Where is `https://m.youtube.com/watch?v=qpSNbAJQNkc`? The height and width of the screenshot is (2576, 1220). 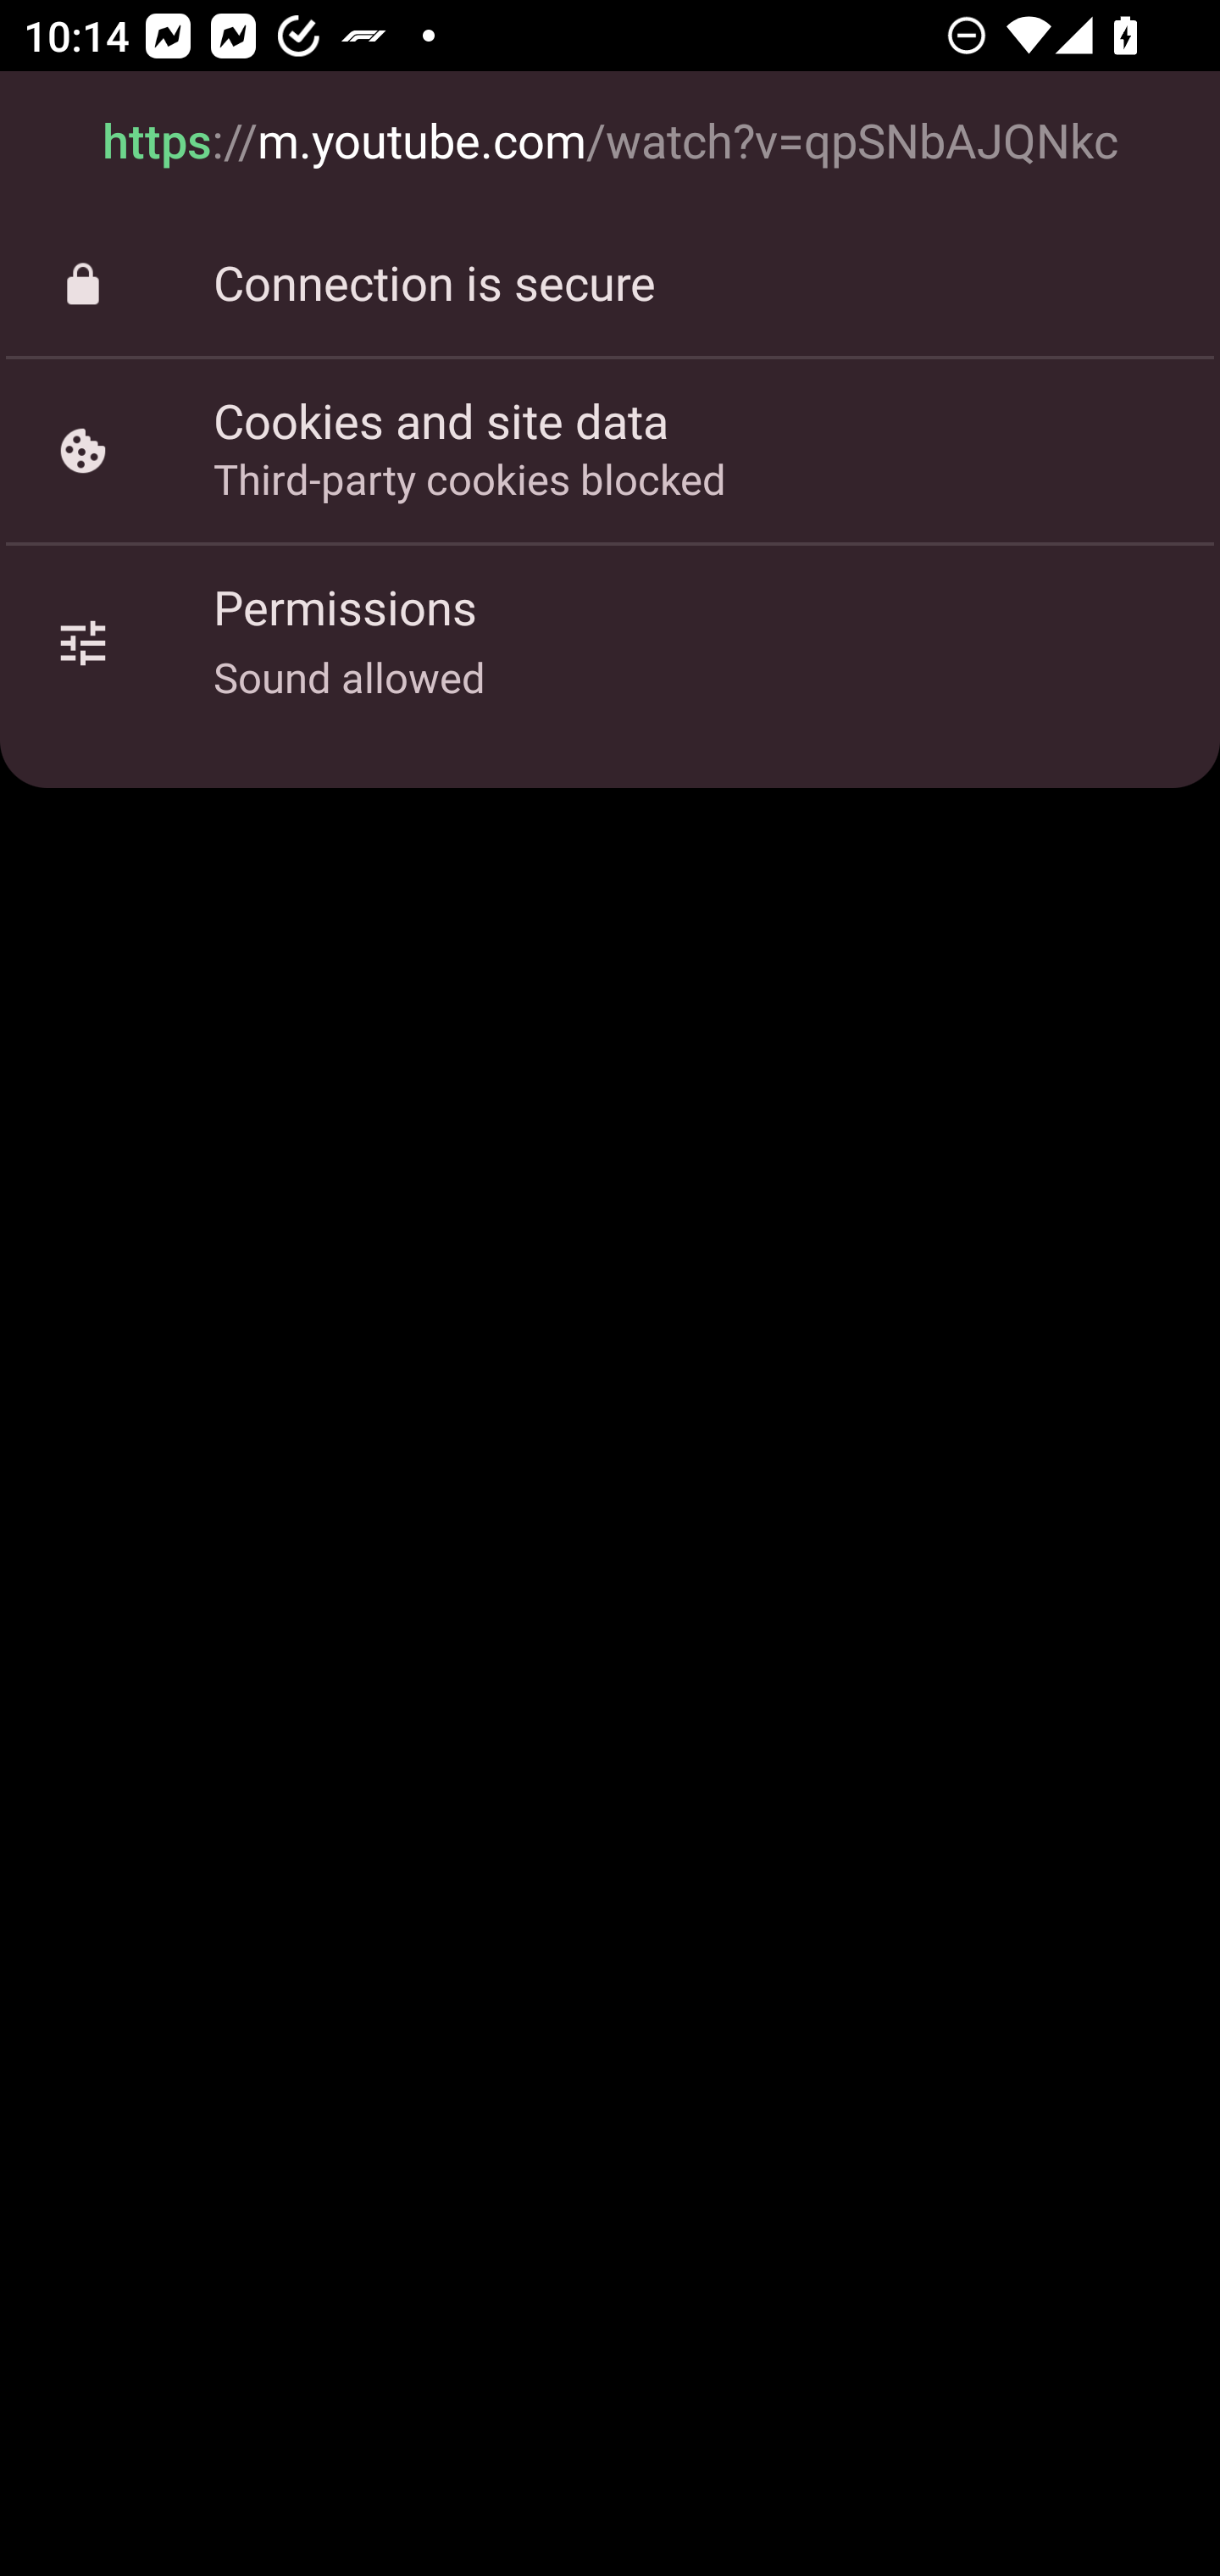
https://m.youtube.com/watch?v=qpSNbAJQNkc is located at coordinates (610, 142).